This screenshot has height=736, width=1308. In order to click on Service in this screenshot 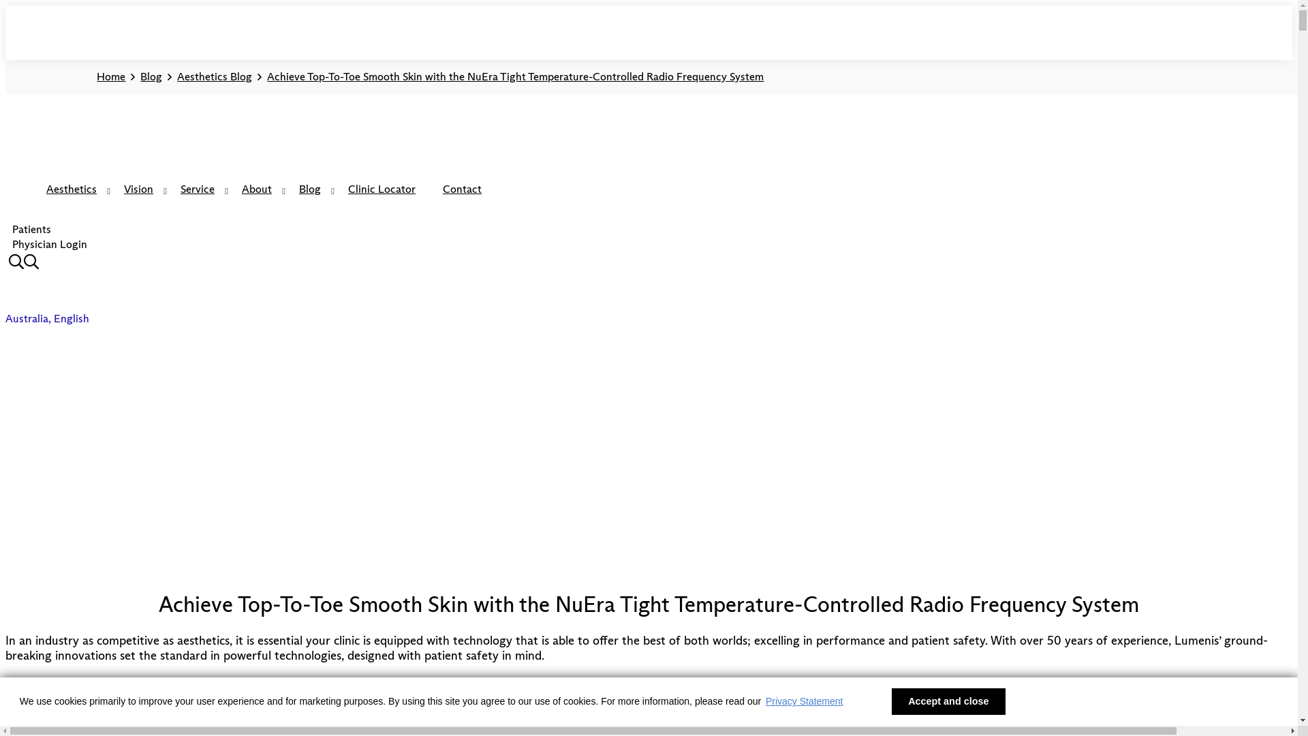, I will do `click(198, 191)`.